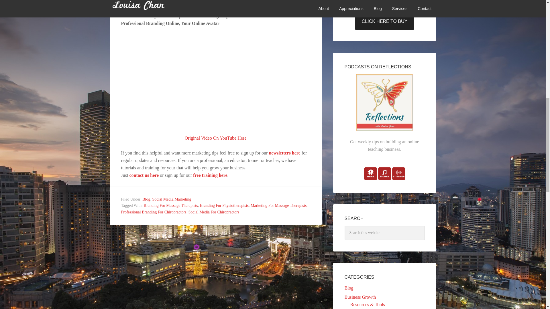 The image size is (550, 309). I want to click on newsletters here, so click(284, 153).